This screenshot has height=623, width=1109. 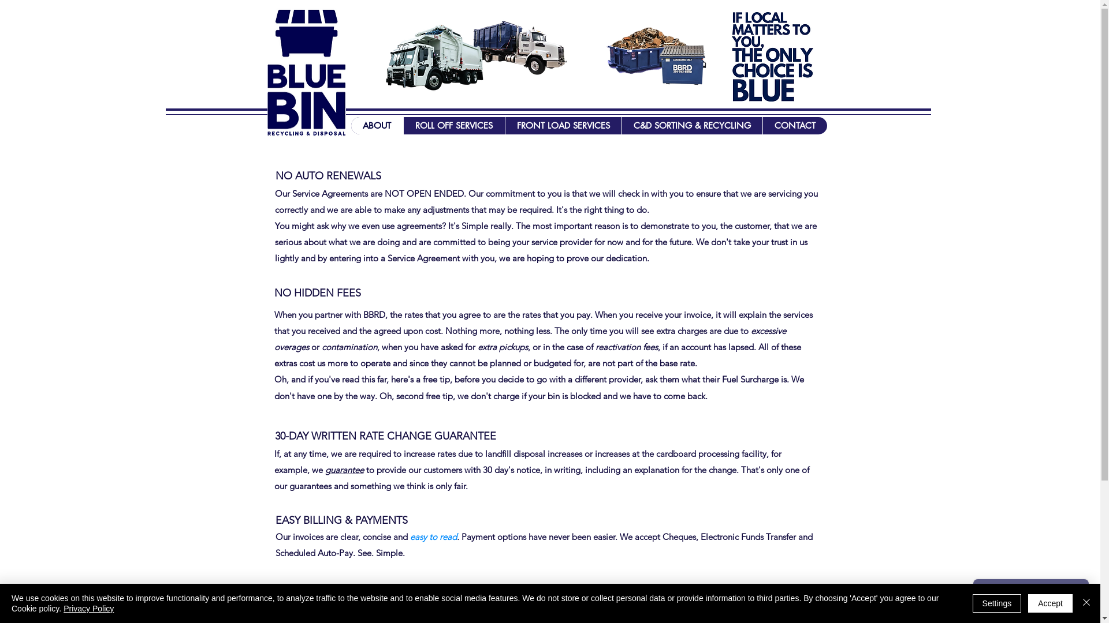 I want to click on Screenshot 2023-08-29 092615.png, so click(x=306, y=72).